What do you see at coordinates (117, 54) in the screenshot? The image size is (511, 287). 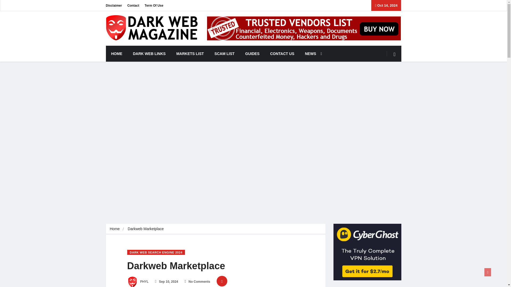 I see `HOME` at bounding box center [117, 54].